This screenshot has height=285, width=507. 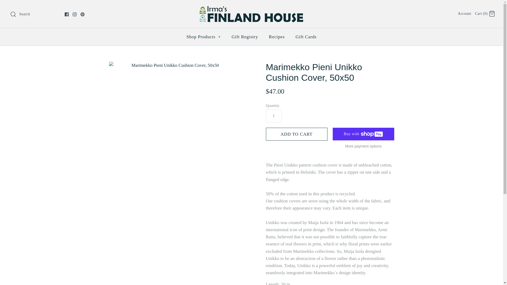 I want to click on Account, so click(x=464, y=14).